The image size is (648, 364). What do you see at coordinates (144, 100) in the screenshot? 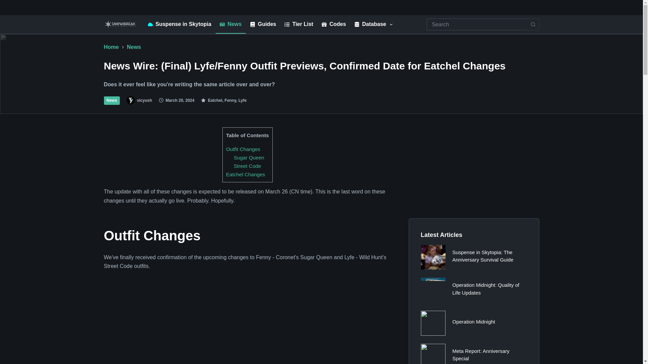
I see `Posts by vicyush` at bounding box center [144, 100].